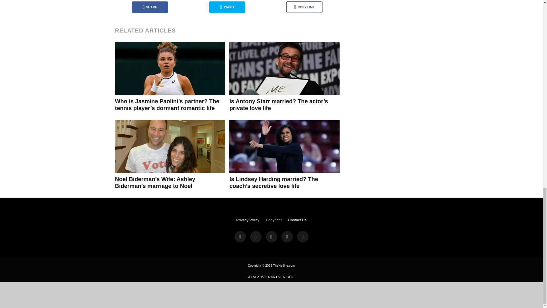 This screenshot has width=547, height=308. What do you see at coordinates (273, 220) in the screenshot?
I see `Copyright` at bounding box center [273, 220].